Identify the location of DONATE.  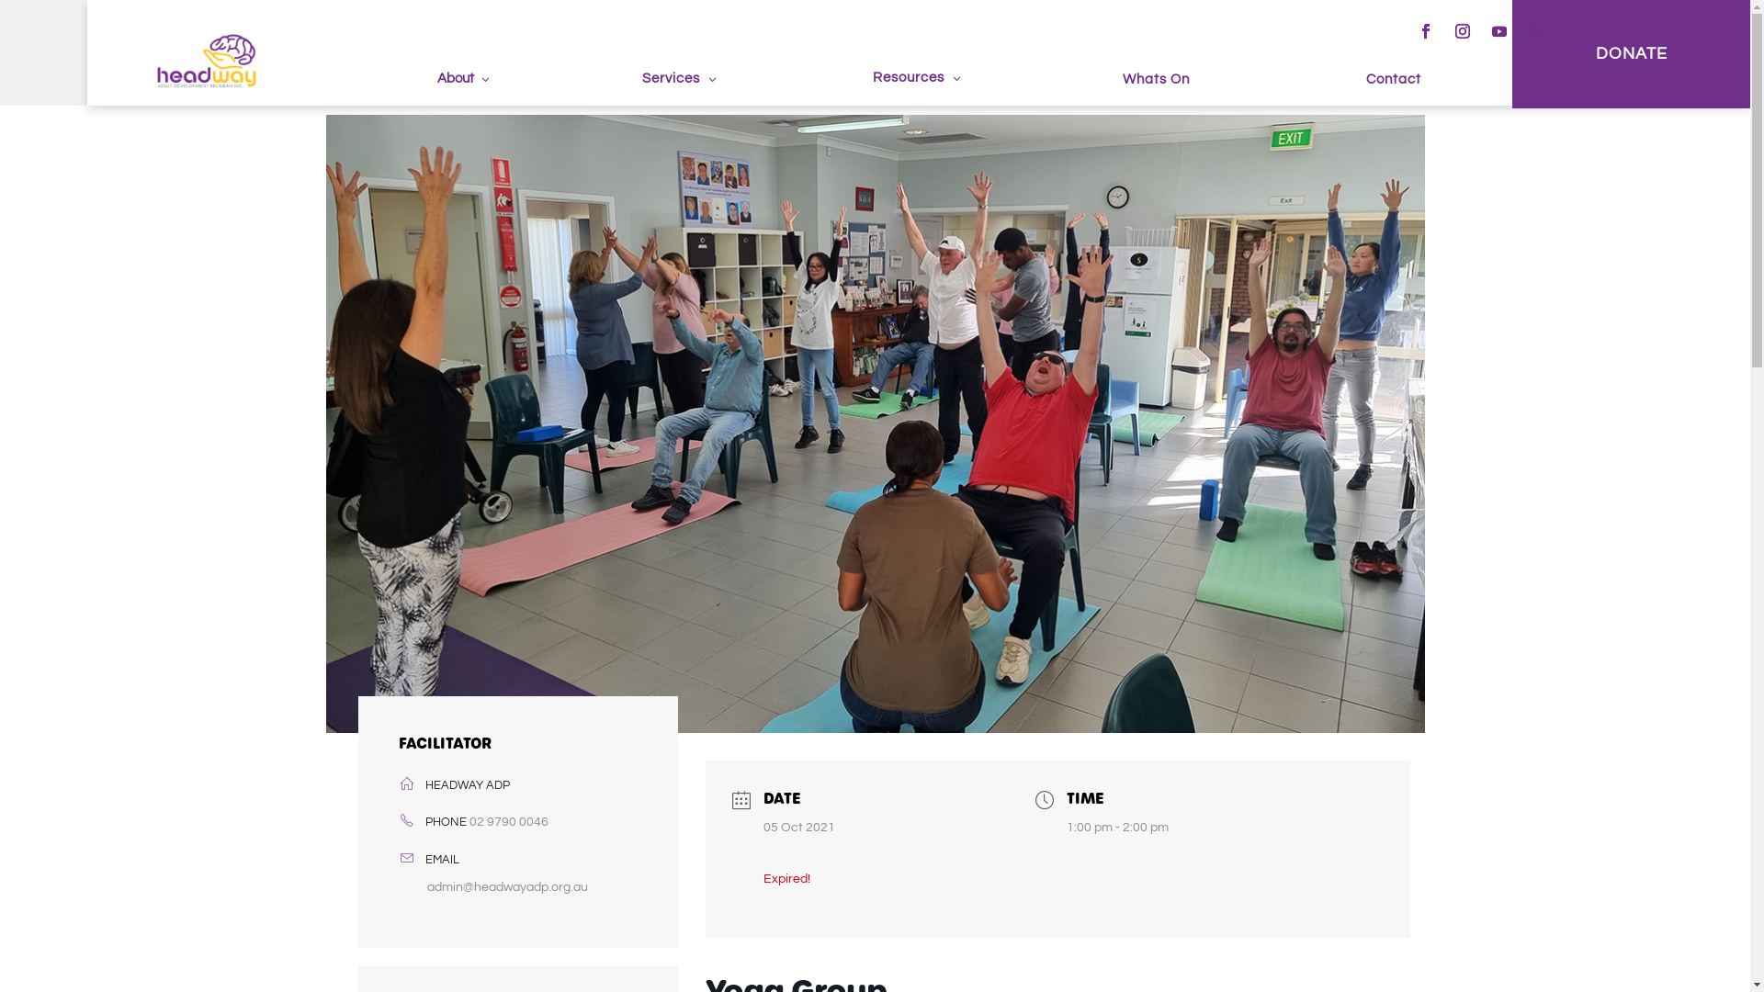
(1632, 54).